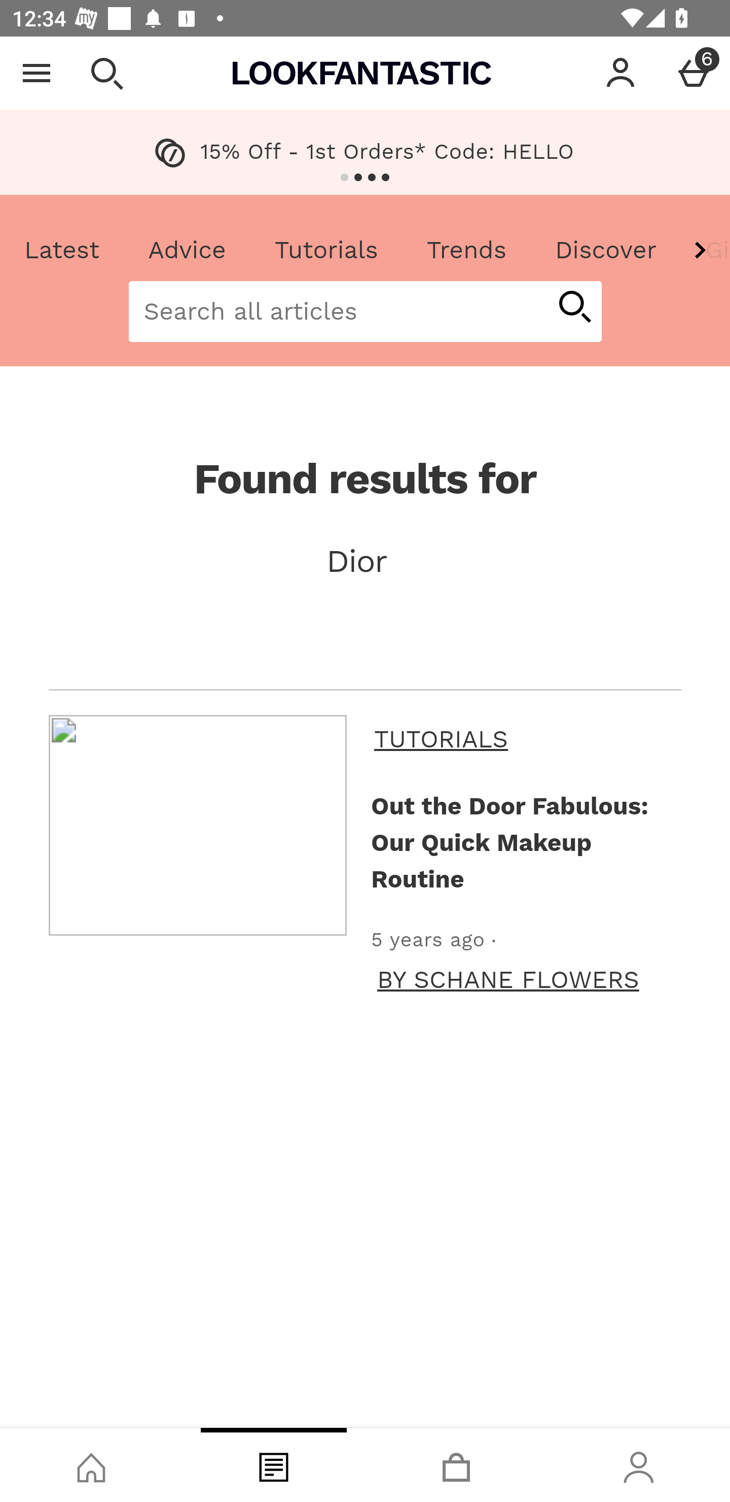  Describe the element at coordinates (365, 152) in the screenshot. I see `15% Off - 1st Orders* Code: HELLO` at that location.